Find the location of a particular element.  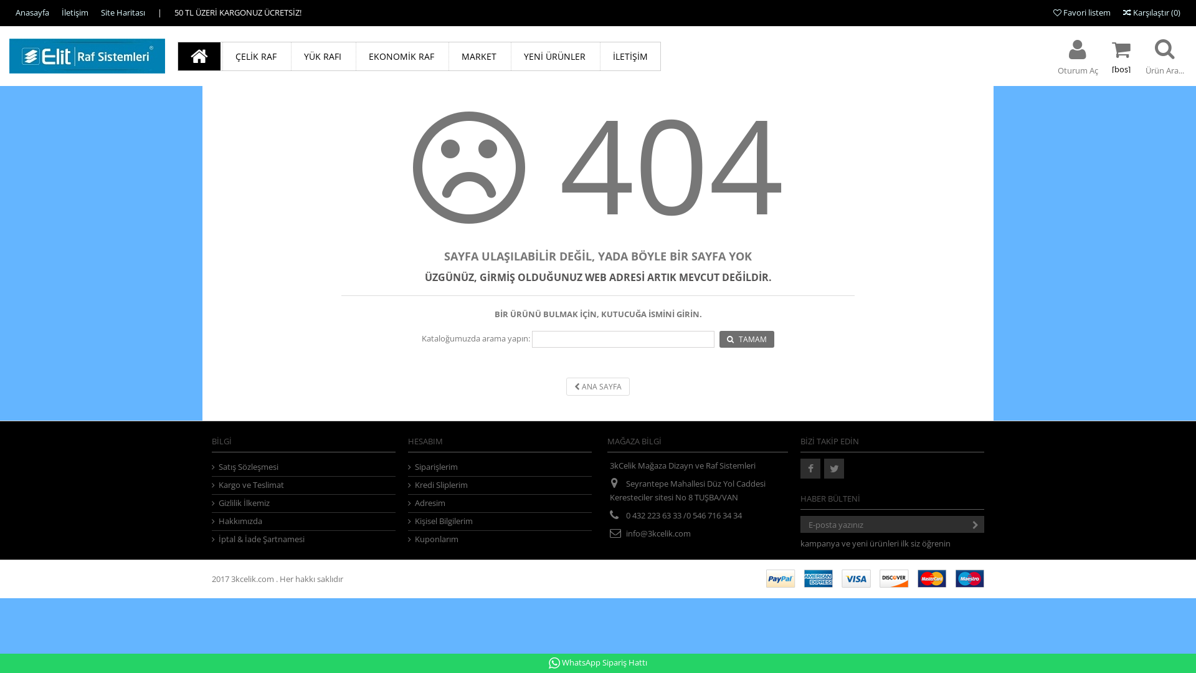

Adresim is located at coordinates (500, 504).